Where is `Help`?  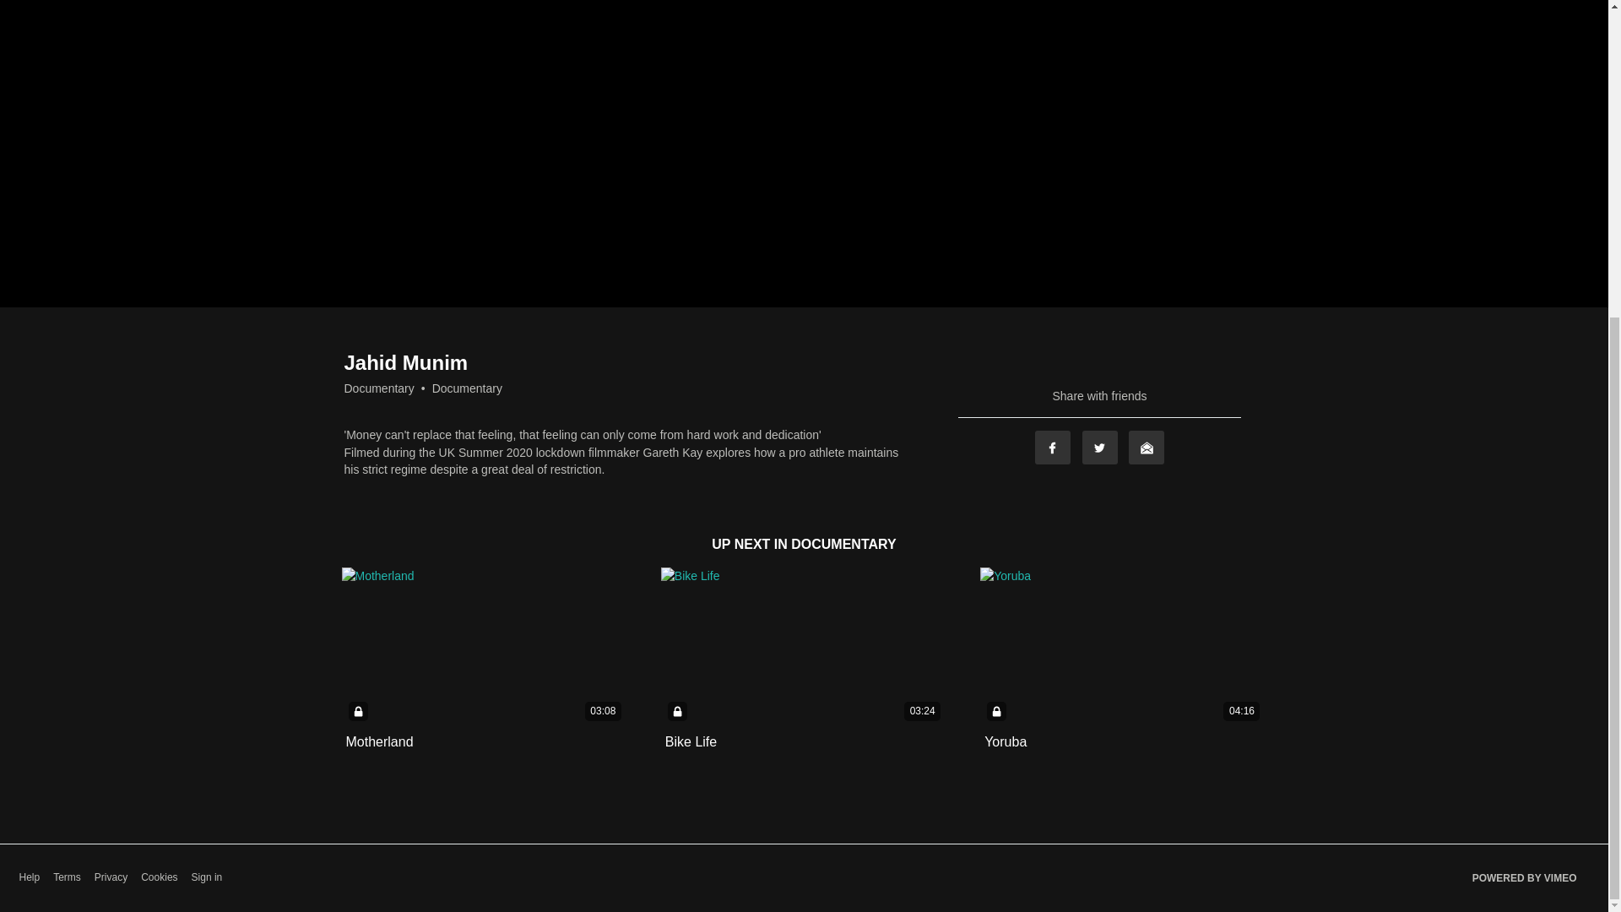 Help is located at coordinates (29, 877).